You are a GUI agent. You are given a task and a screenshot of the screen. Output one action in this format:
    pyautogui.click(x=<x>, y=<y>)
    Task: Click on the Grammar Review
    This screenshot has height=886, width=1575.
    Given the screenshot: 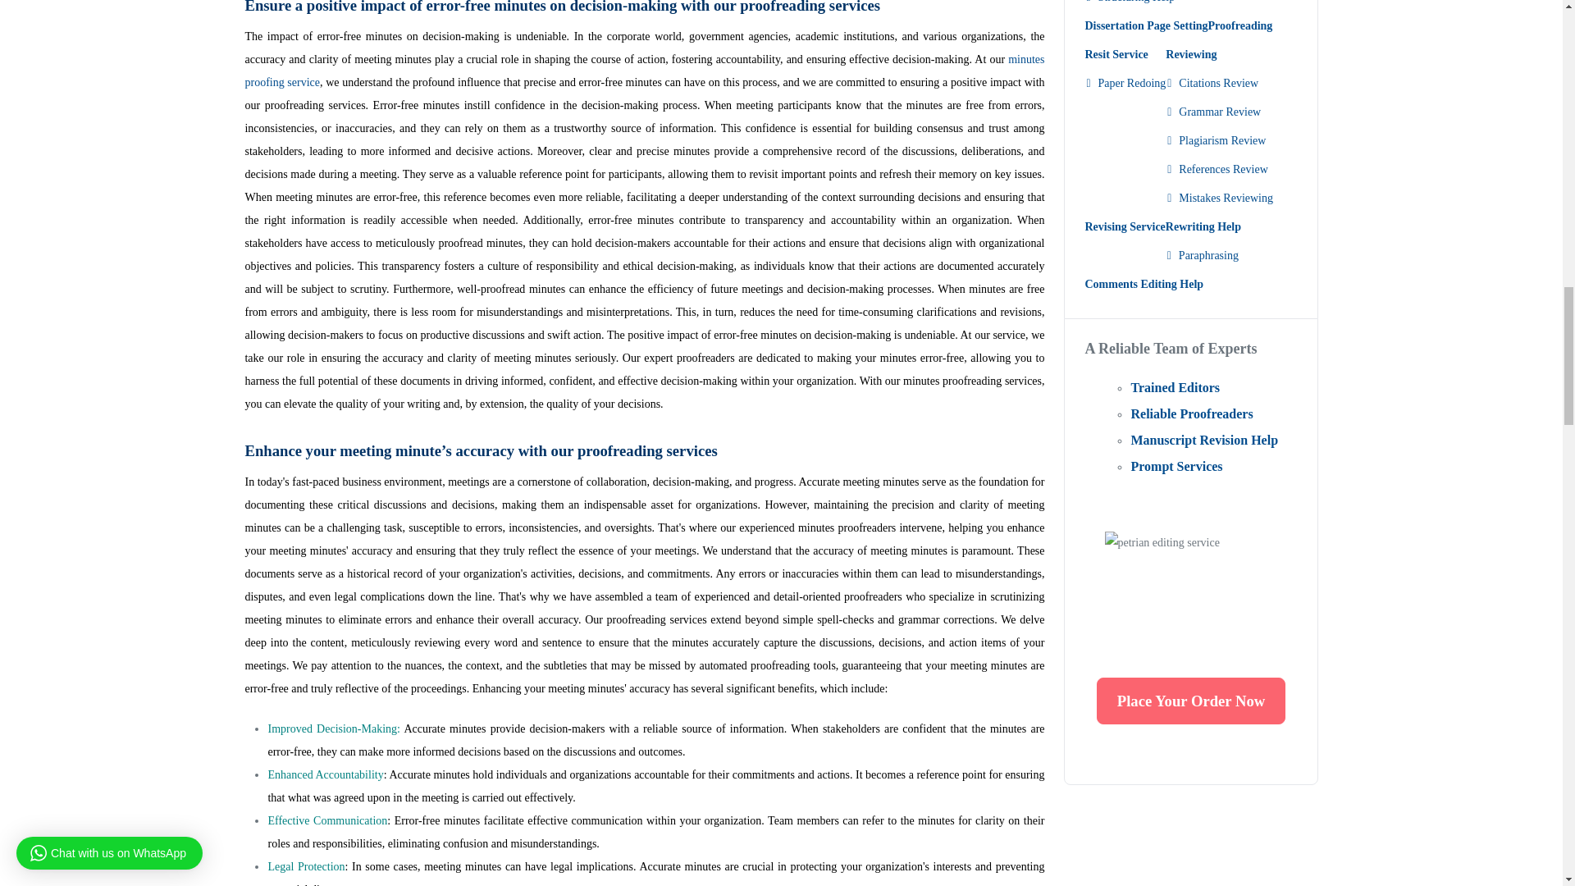 What is the action you would take?
    pyautogui.click(x=1219, y=112)
    